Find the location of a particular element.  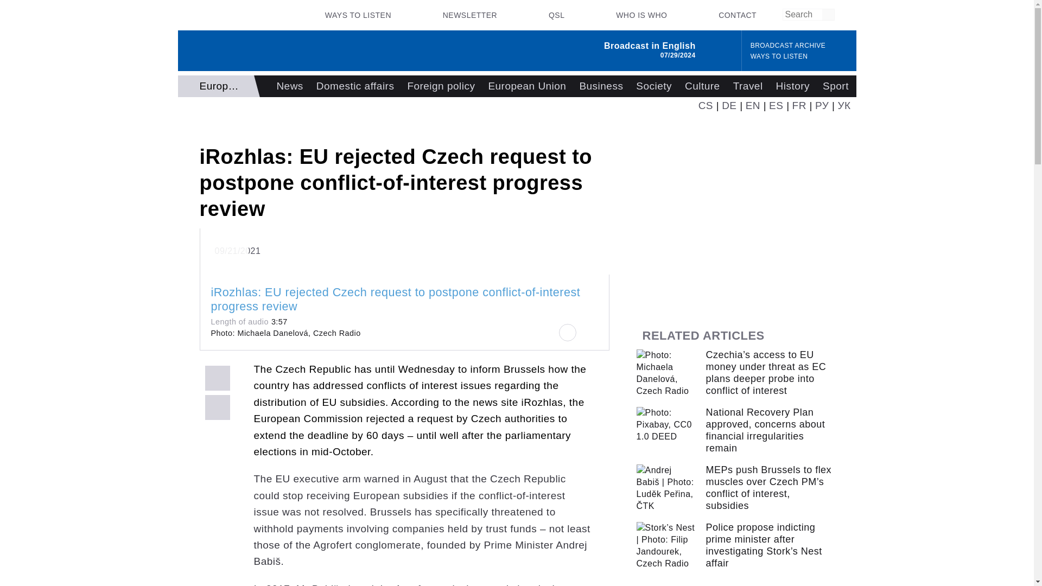

Travel is located at coordinates (748, 86).